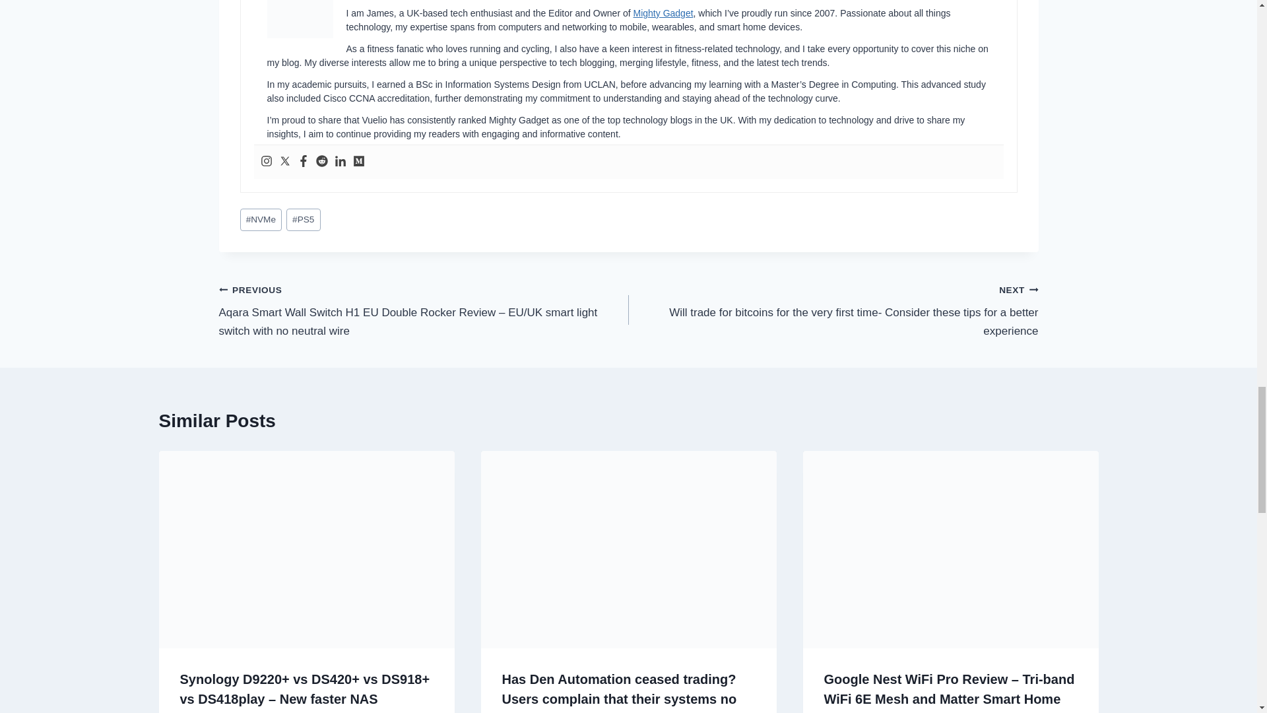 Image resolution: width=1267 pixels, height=713 pixels. What do you see at coordinates (663, 13) in the screenshot?
I see `Mighty Gadget` at bounding box center [663, 13].